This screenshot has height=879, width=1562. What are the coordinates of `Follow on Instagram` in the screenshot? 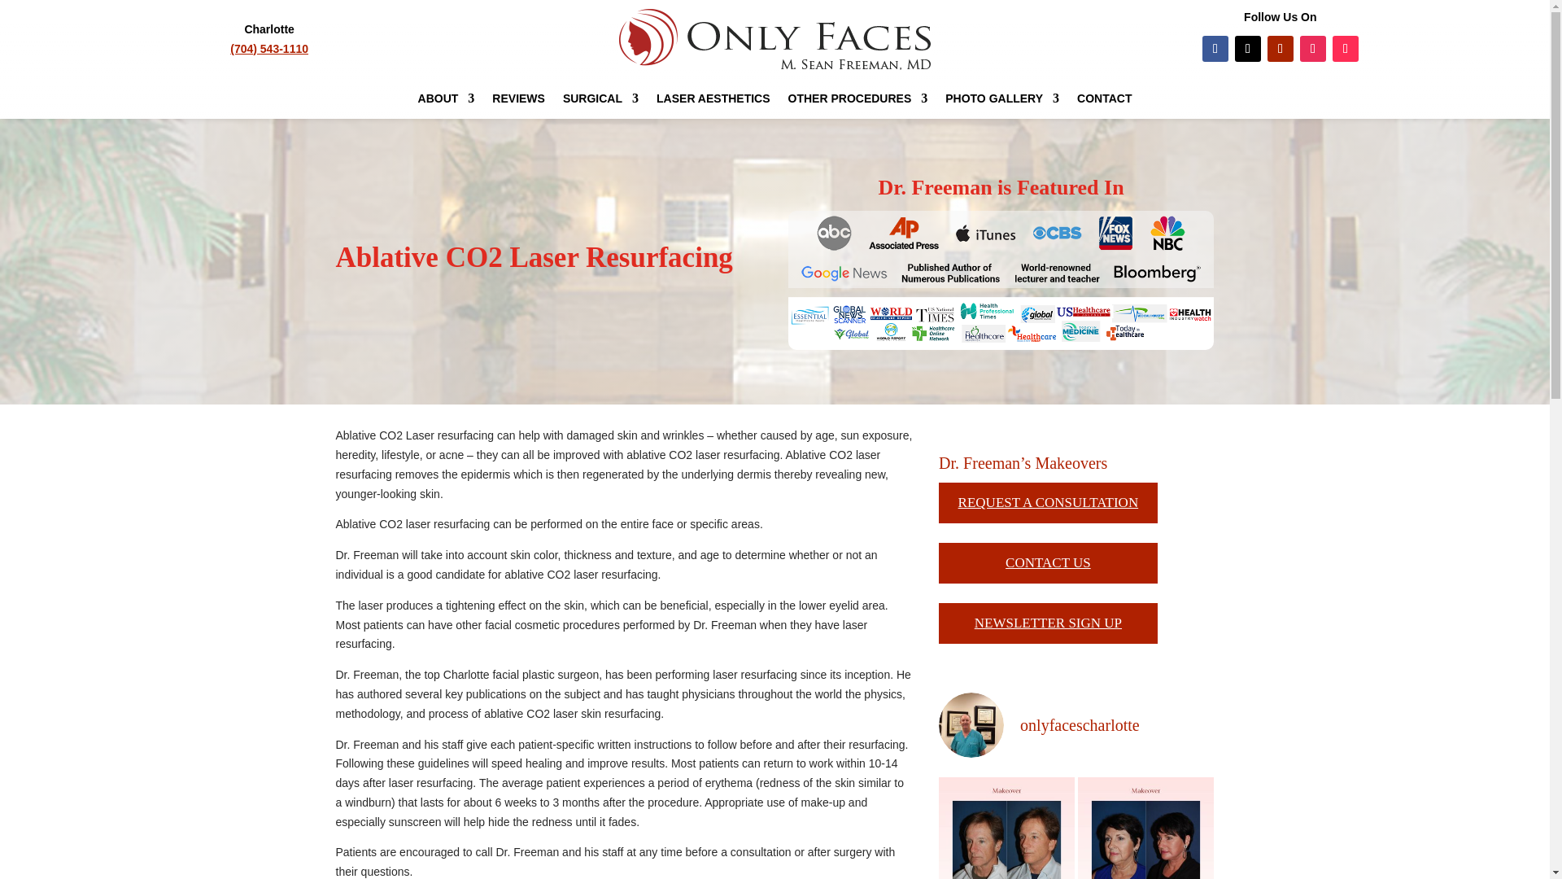 It's located at (1313, 49).